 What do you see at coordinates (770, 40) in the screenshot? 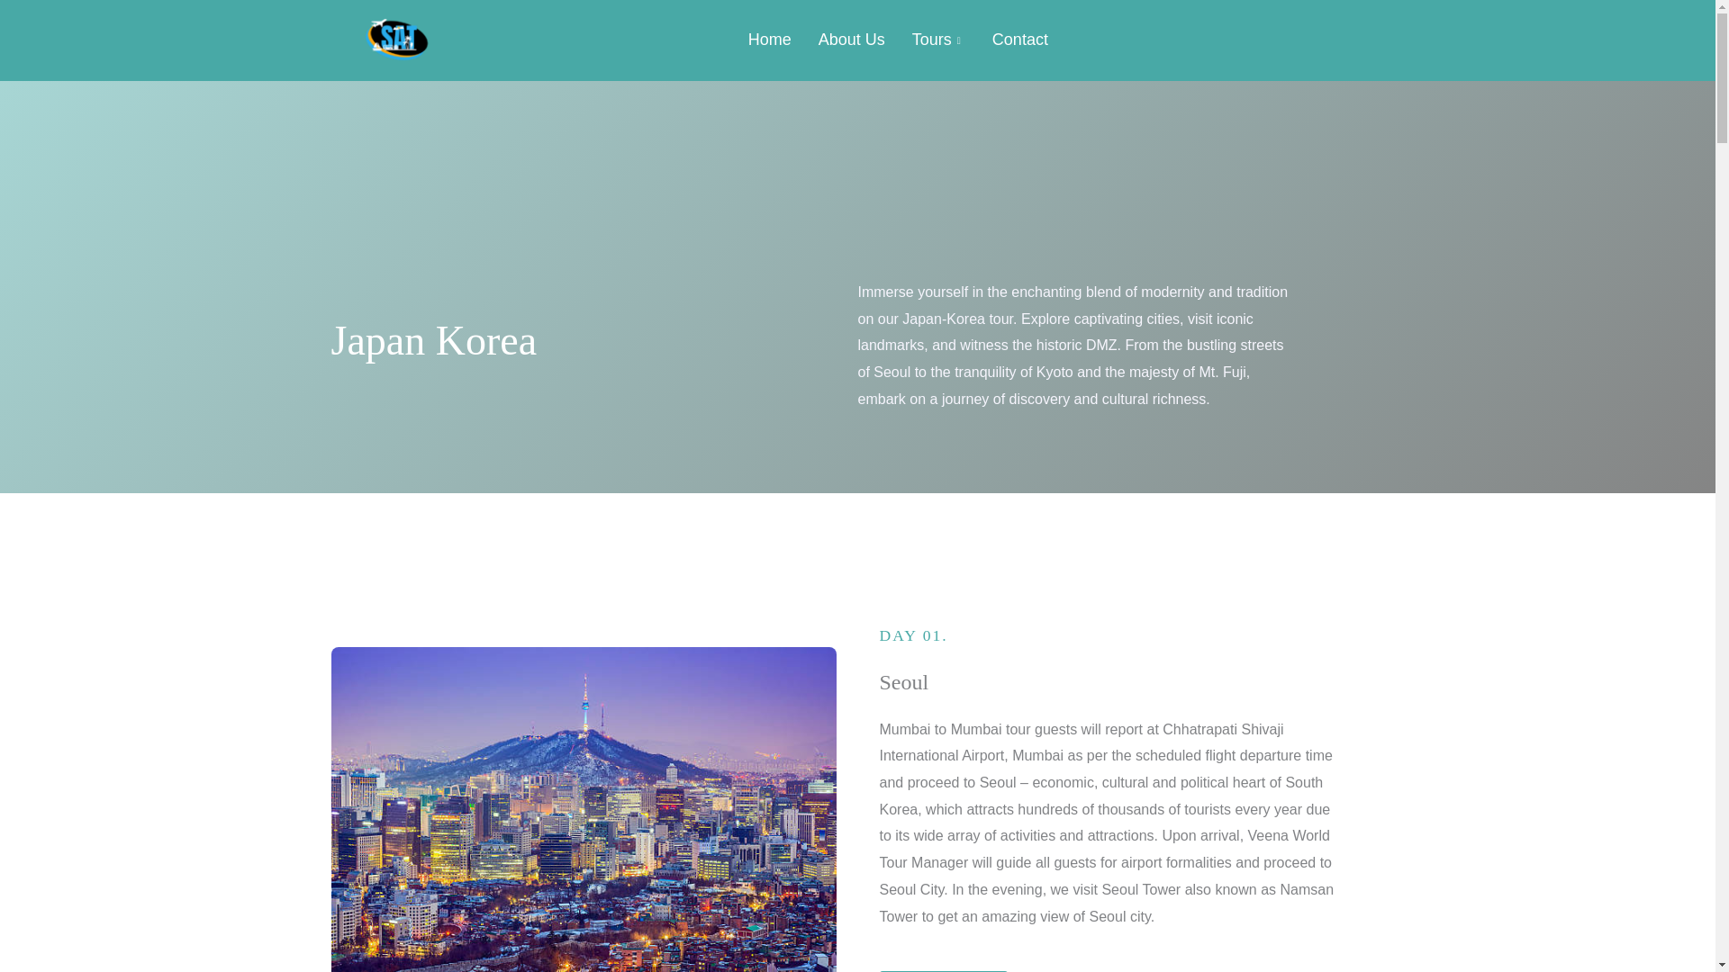
I see `Home` at bounding box center [770, 40].